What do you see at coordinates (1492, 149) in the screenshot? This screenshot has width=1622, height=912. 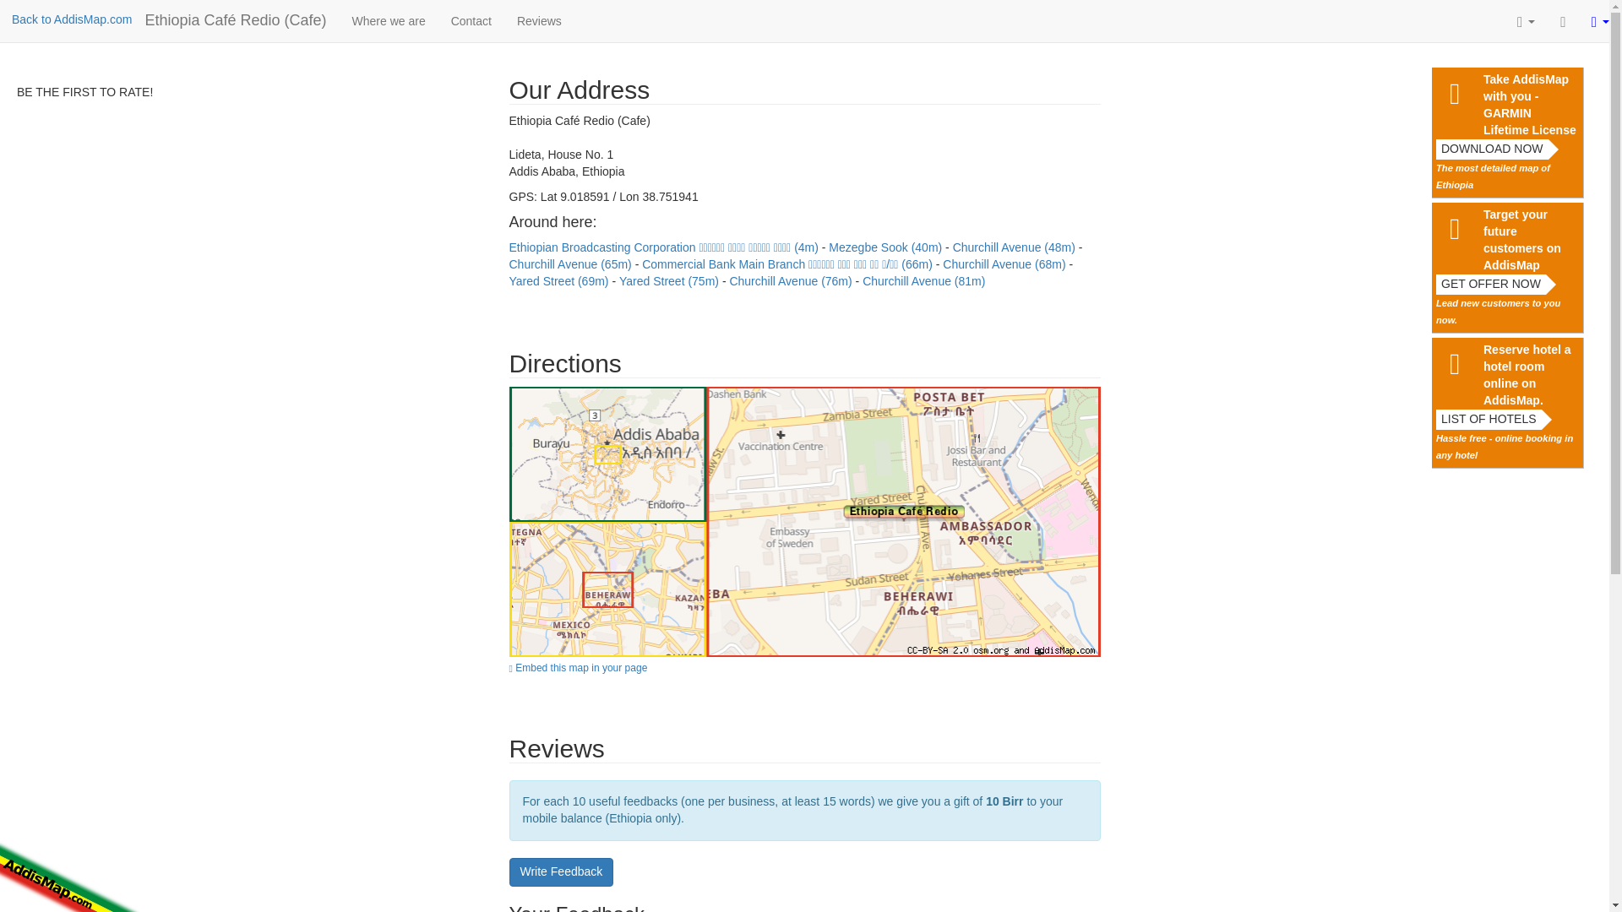 I see `DOWNLOAD NOW` at bounding box center [1492, 149].